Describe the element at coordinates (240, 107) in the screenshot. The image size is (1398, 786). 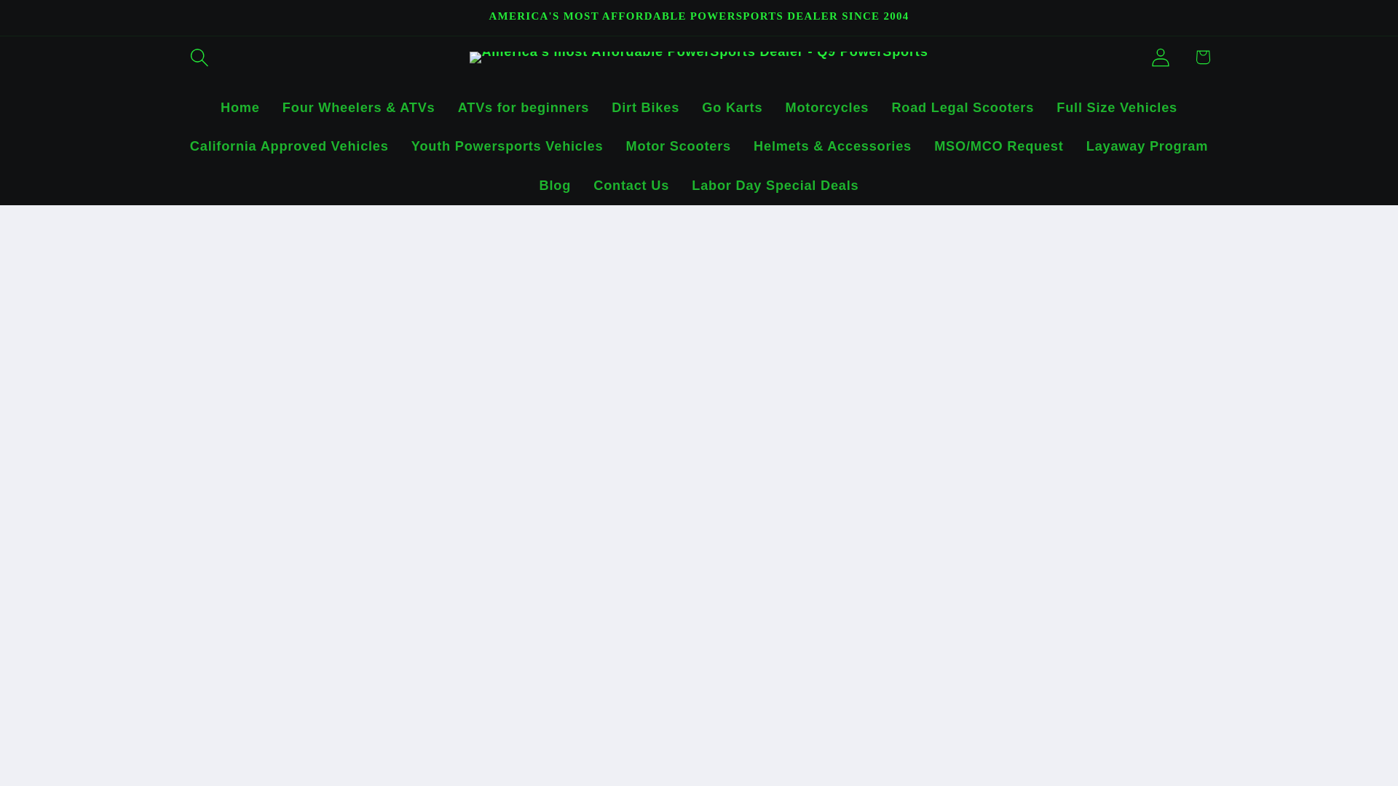
I see `Home` at that location.